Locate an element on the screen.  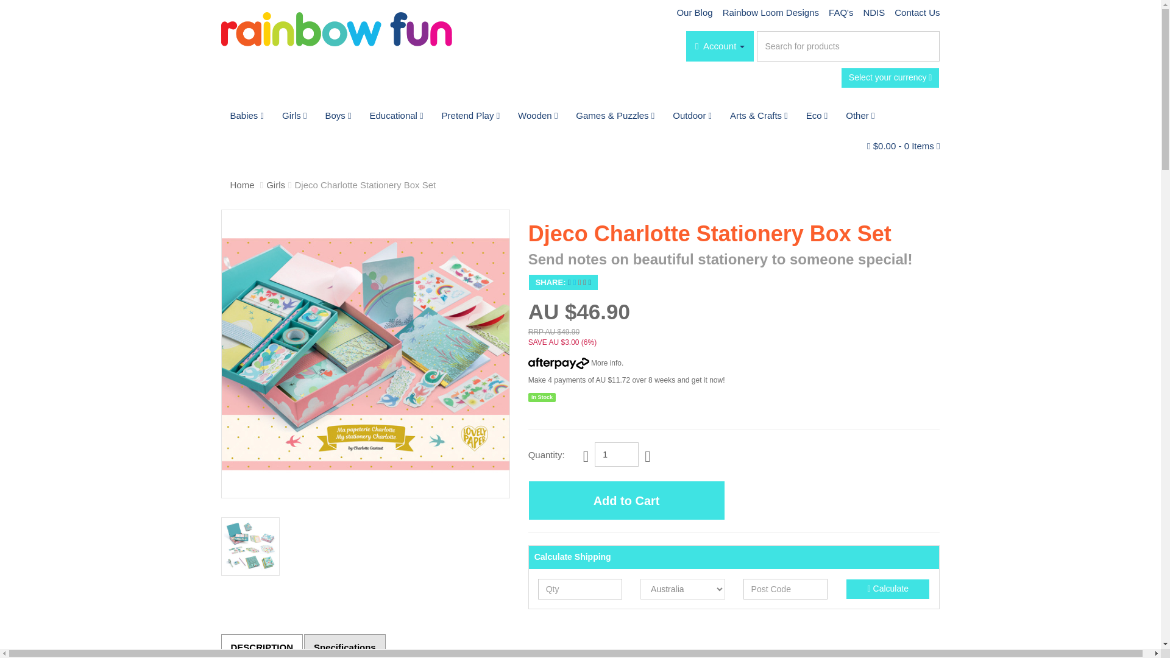
Select your currency is located at coordinates (891, 78).